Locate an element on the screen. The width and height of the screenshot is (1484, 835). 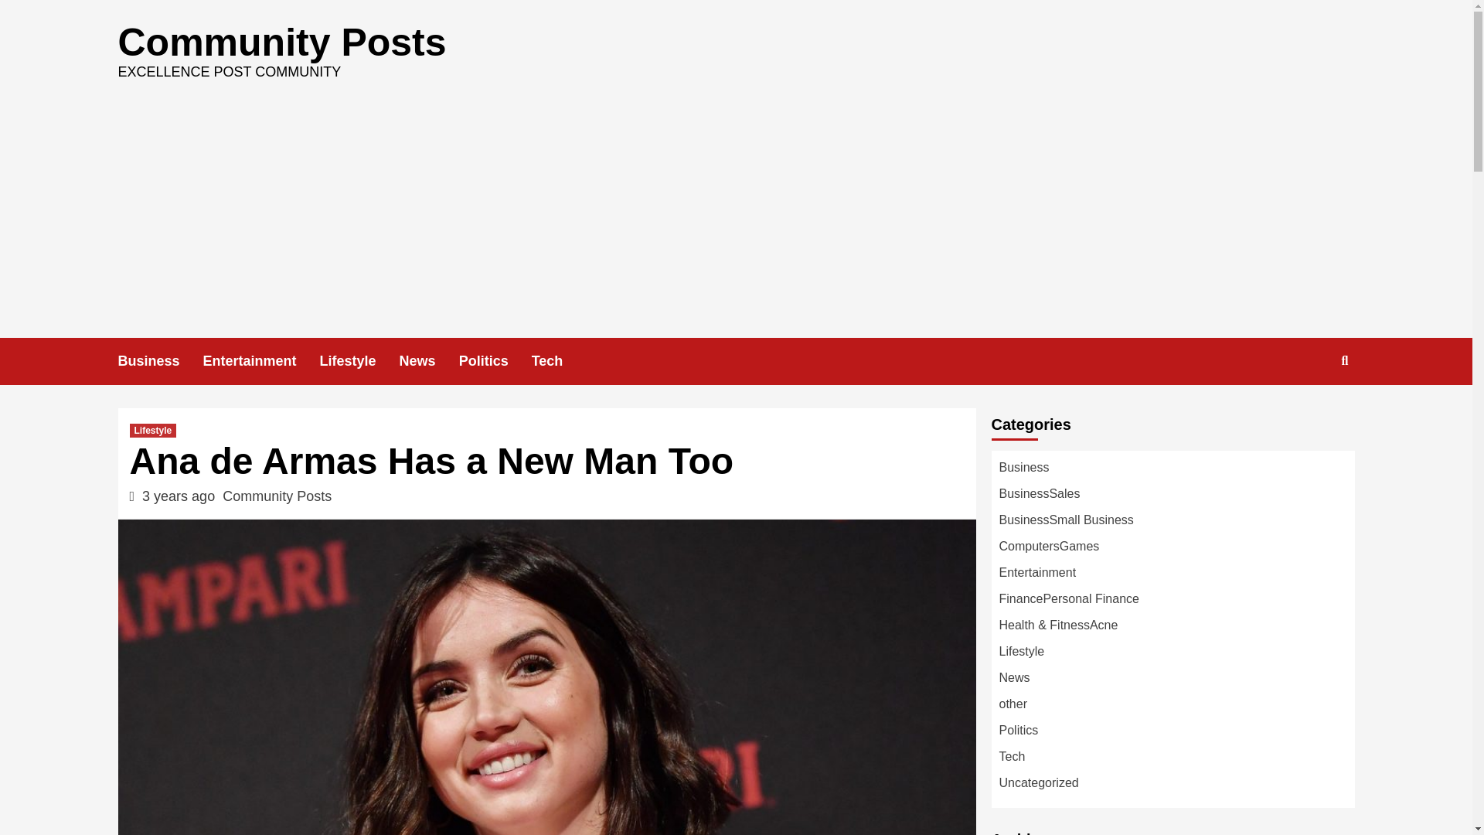
Business is located at coordinates (1023, 467).